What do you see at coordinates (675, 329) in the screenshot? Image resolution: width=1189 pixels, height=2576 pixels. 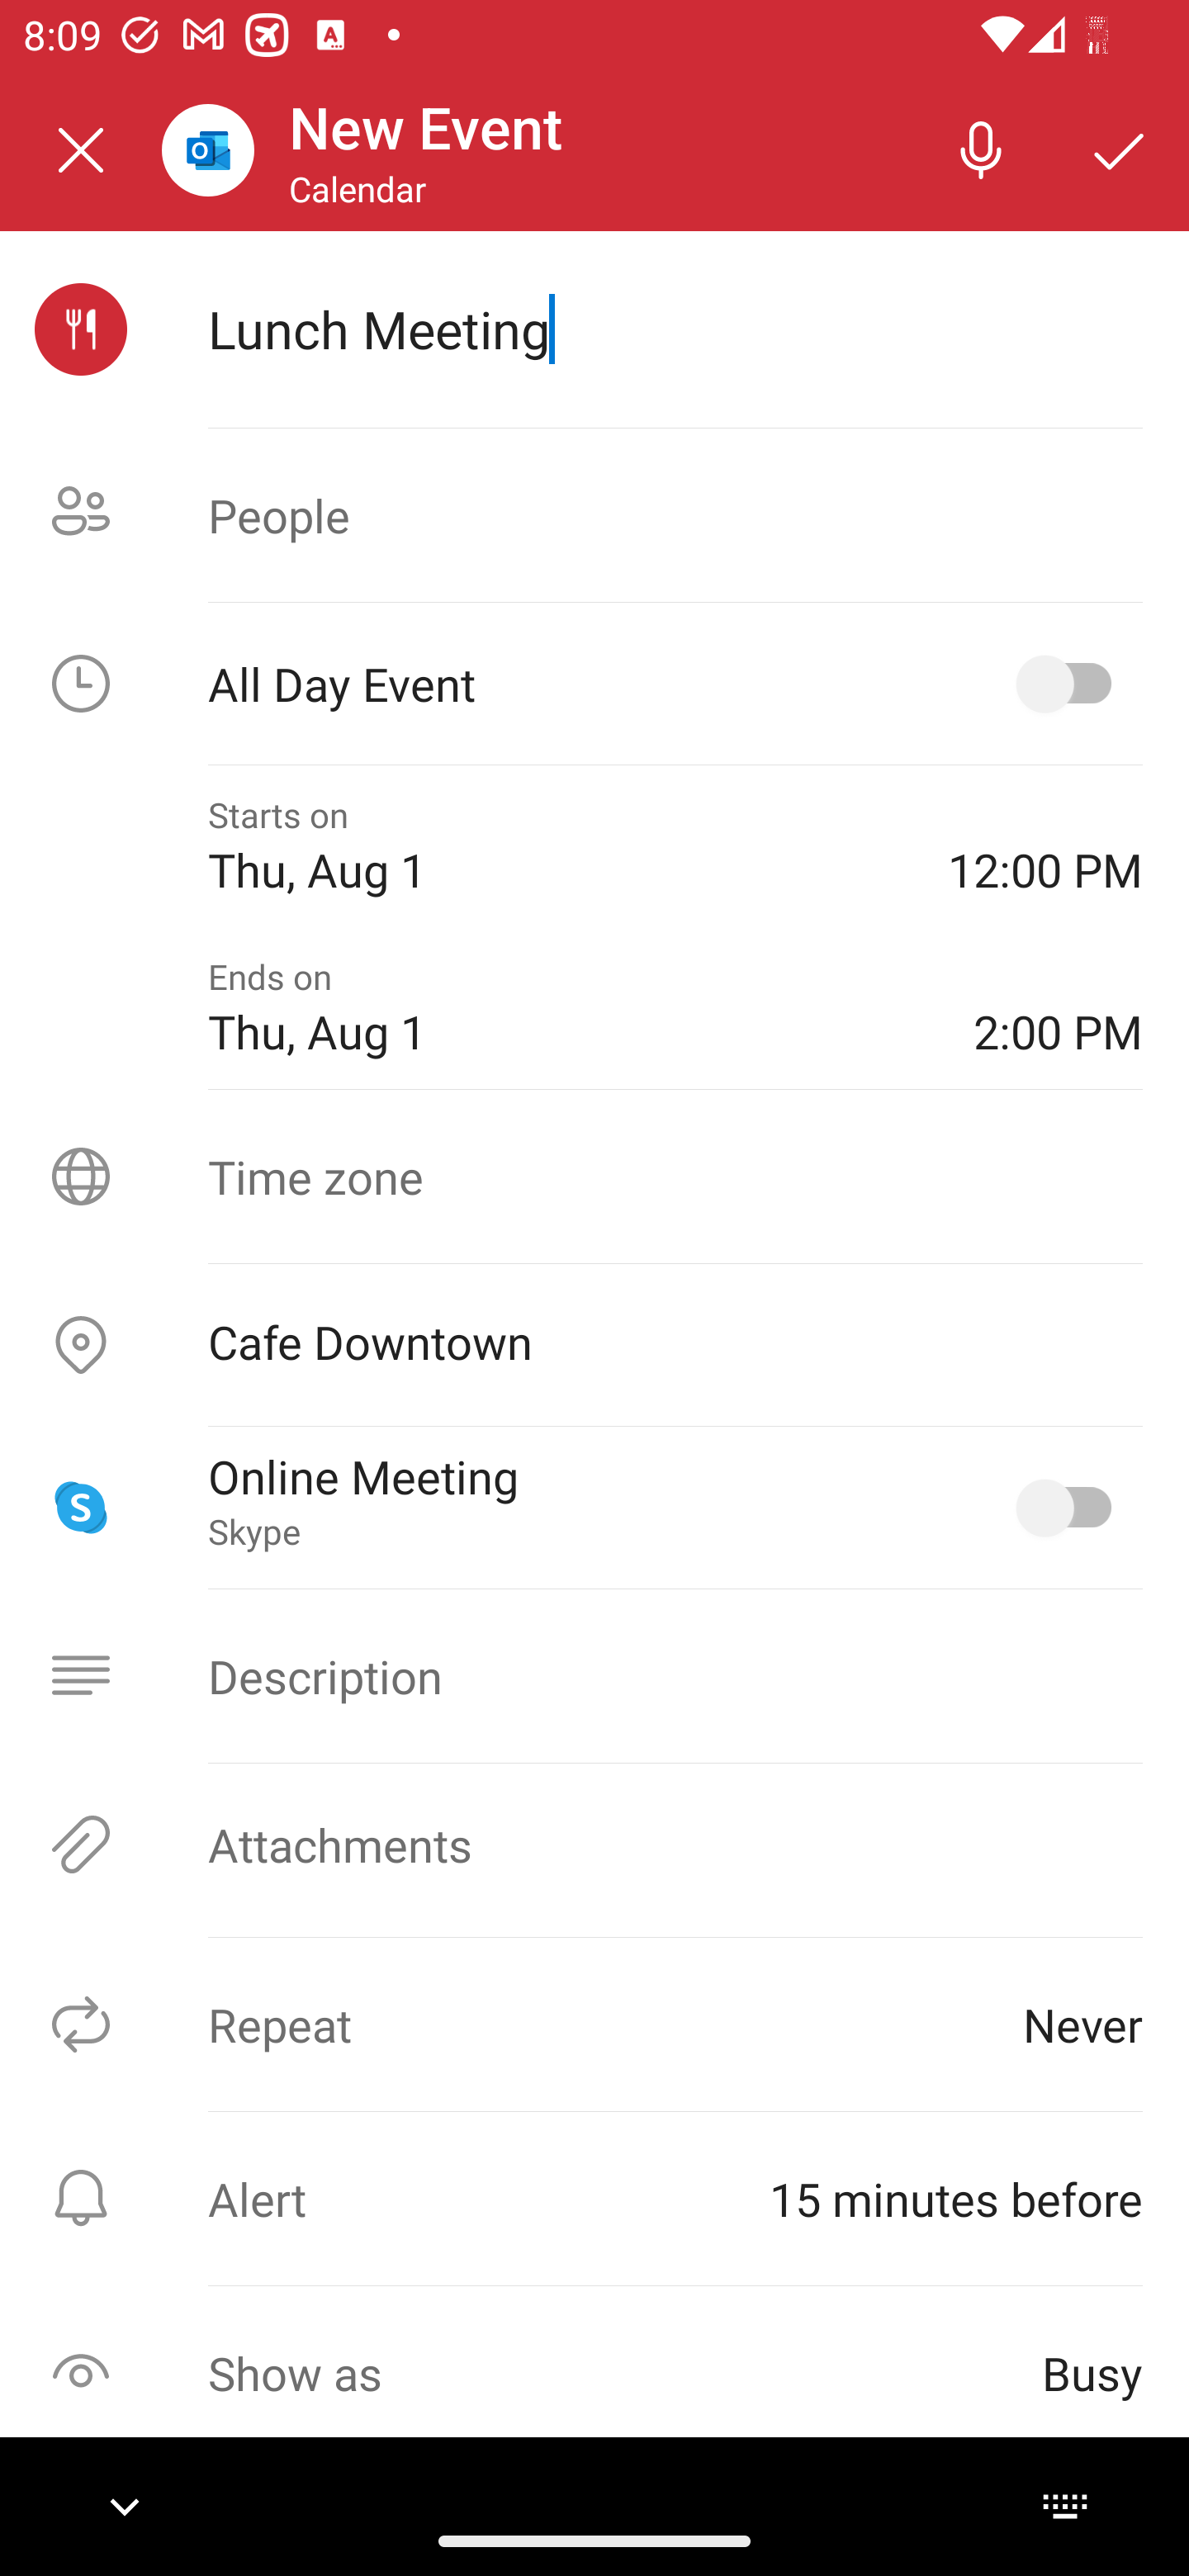 I see `Lunch Meeting` at bounding box center [675, 329].